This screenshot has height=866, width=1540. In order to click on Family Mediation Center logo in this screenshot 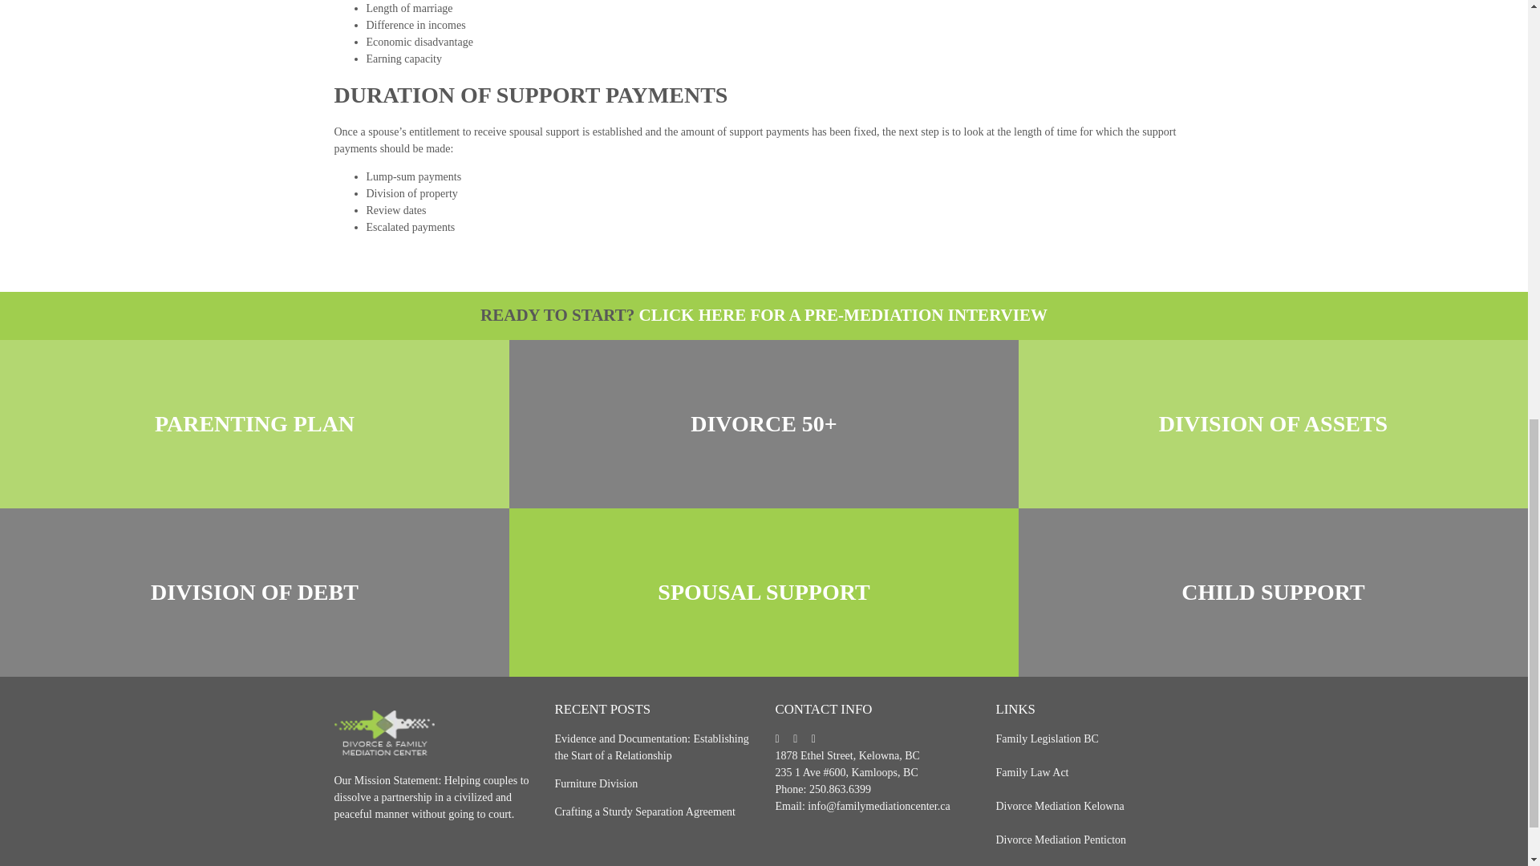, I will do `click(383, 732)`.